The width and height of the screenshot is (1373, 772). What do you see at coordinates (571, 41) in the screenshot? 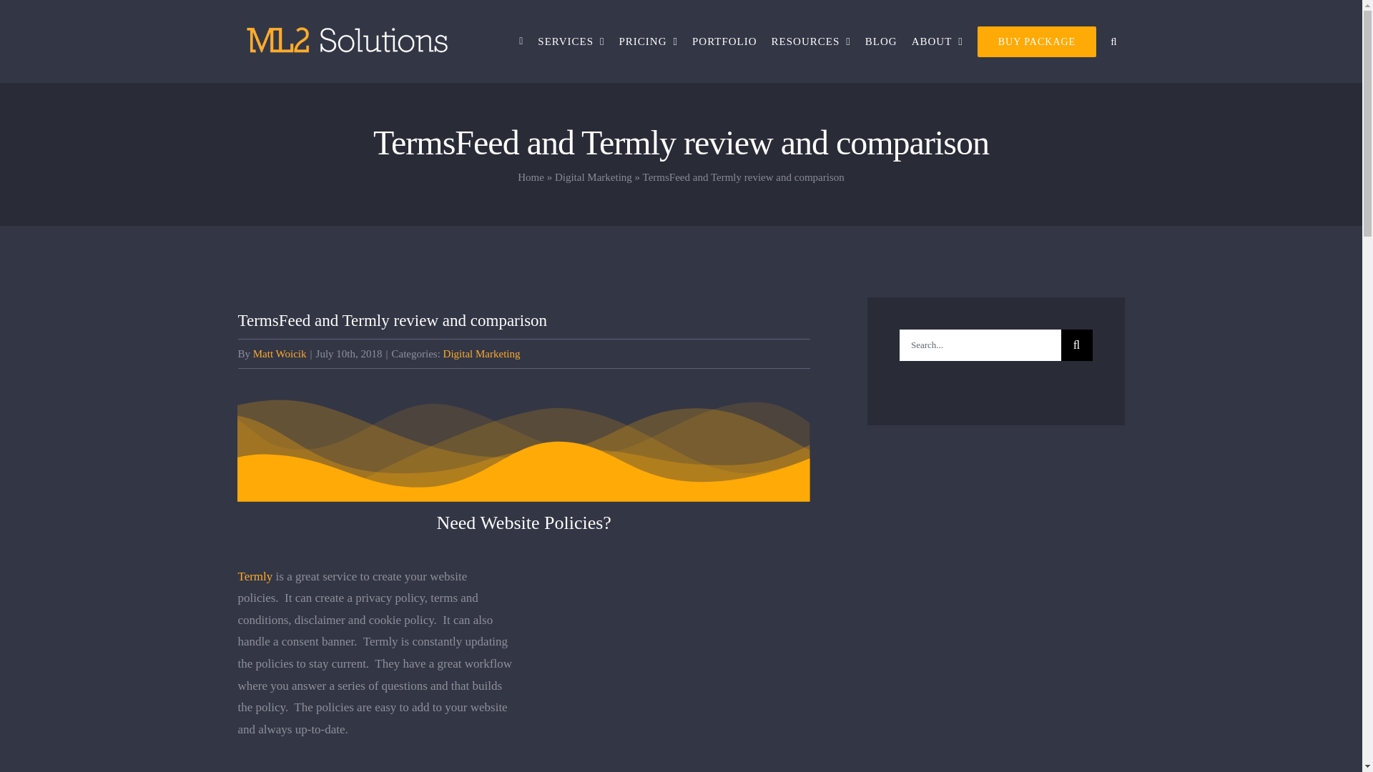
I see `SERVICES` at bounding box center [571, 41].